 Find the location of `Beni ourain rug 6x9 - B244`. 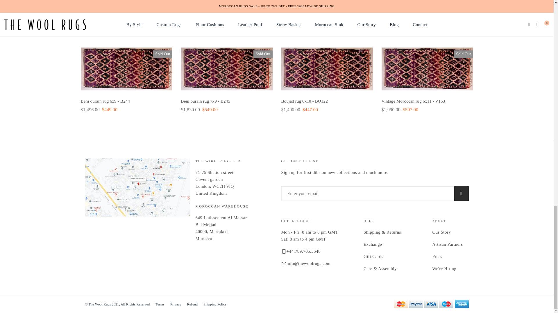

Beni ourain rug 6x9 - B244 is located at coordinates (105, 101).